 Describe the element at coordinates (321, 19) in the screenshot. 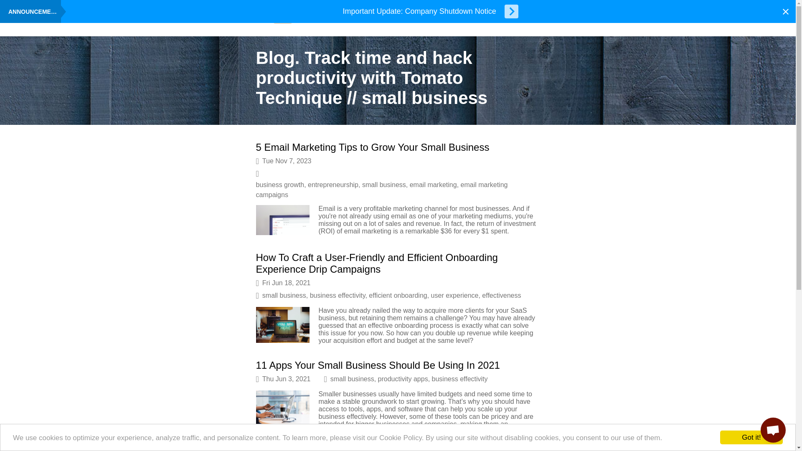

I see `Press` at that location.